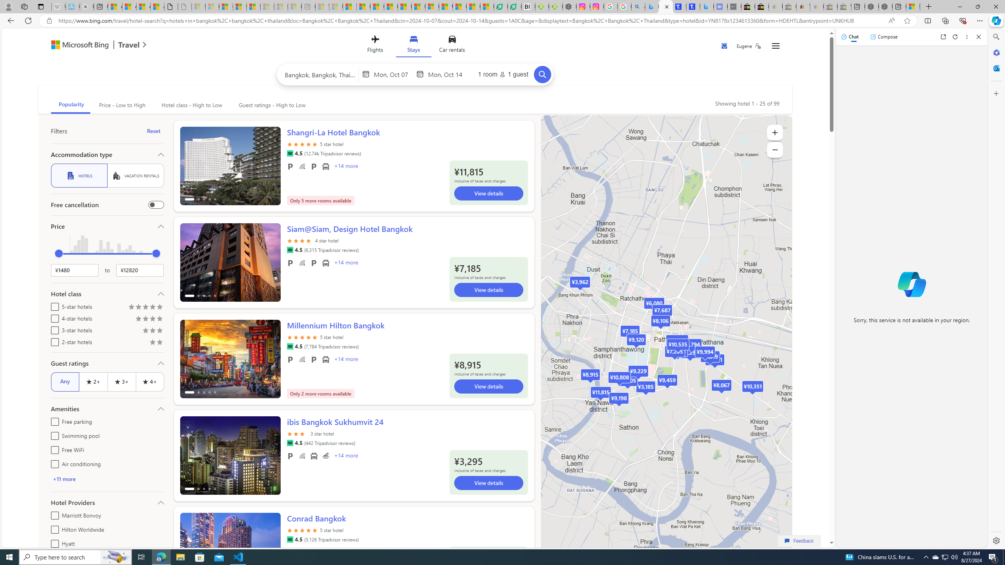 The height and width of the screenshot is (565, 1005). I want to click on 2-star hotels, so click(53, 341).